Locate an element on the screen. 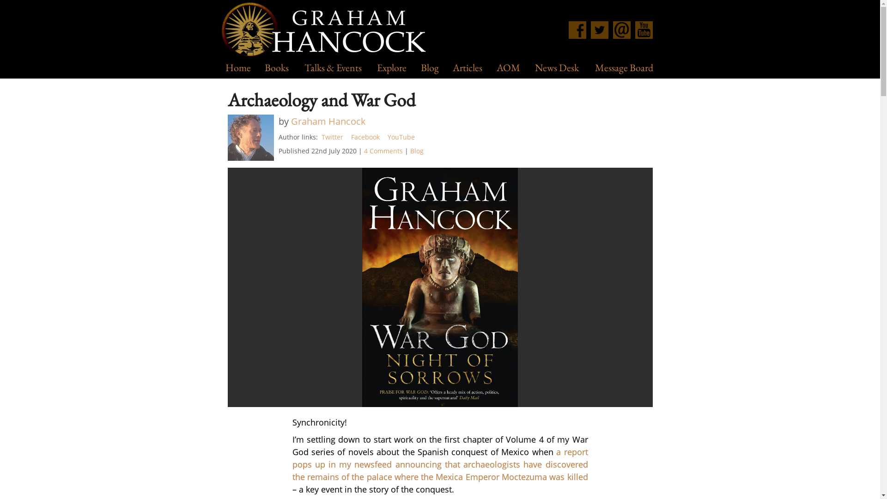 This screenshot has width=887, height=499. Books is located at coordinates (276, 68).